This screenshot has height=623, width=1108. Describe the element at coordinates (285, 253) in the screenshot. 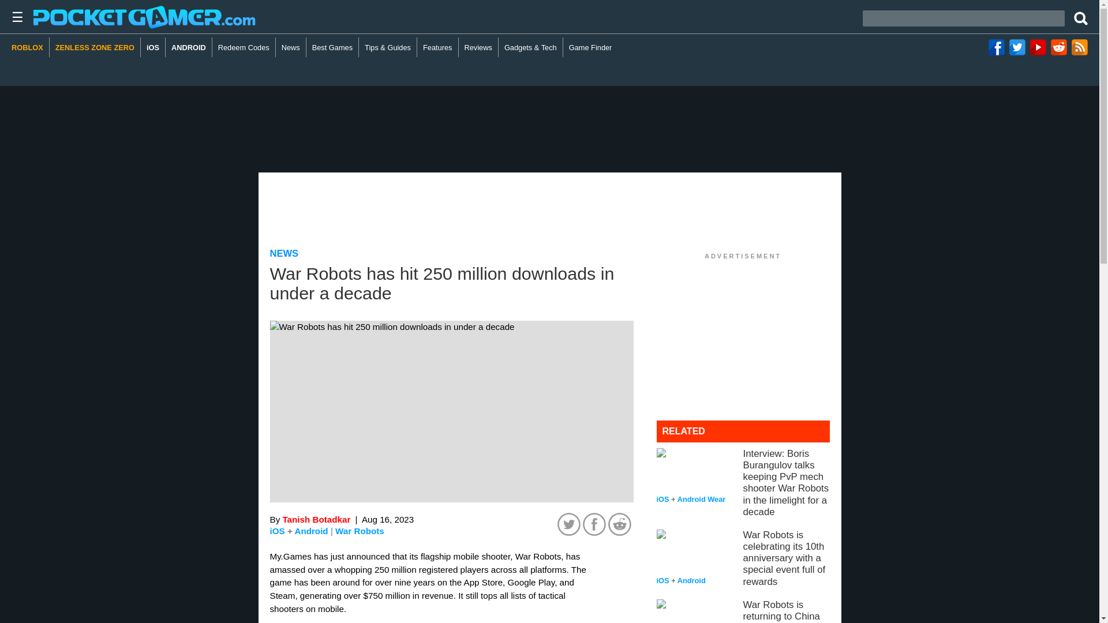

I see `NEWS` at that location.